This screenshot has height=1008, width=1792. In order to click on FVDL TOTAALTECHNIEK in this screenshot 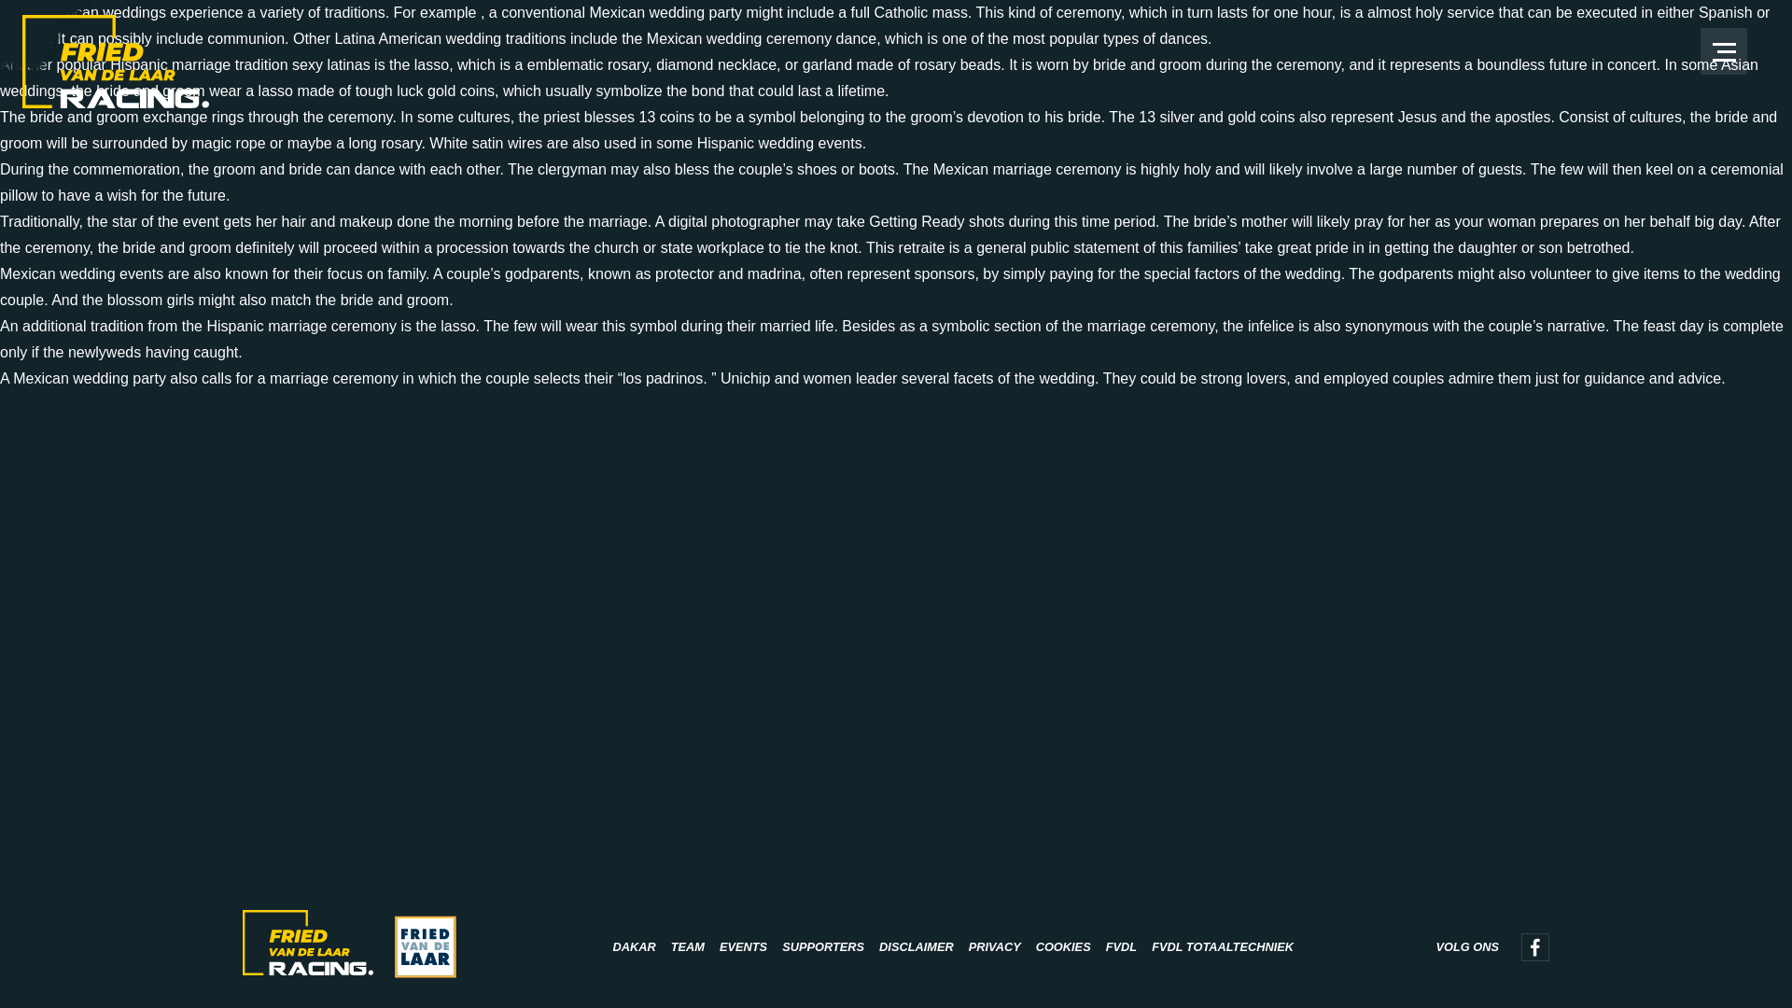, I will do `click(1223, 946)`.